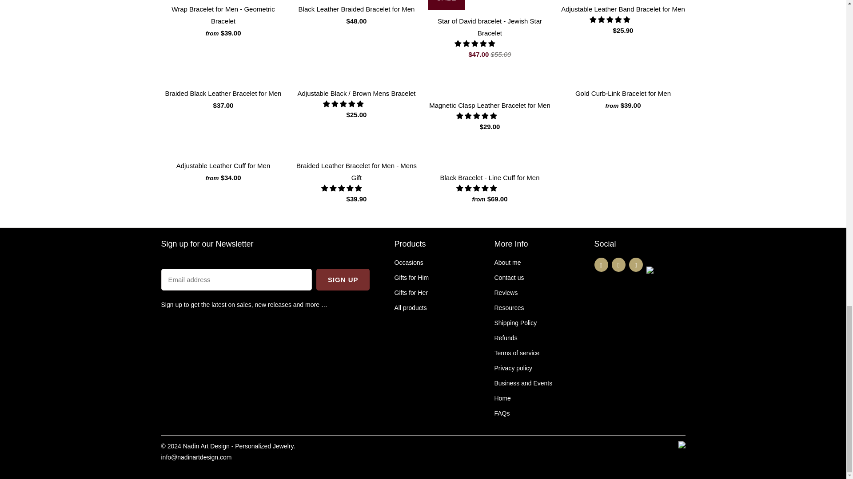 This screenshot has width=853, height=479. I want to click on About me, so click(507, 263).